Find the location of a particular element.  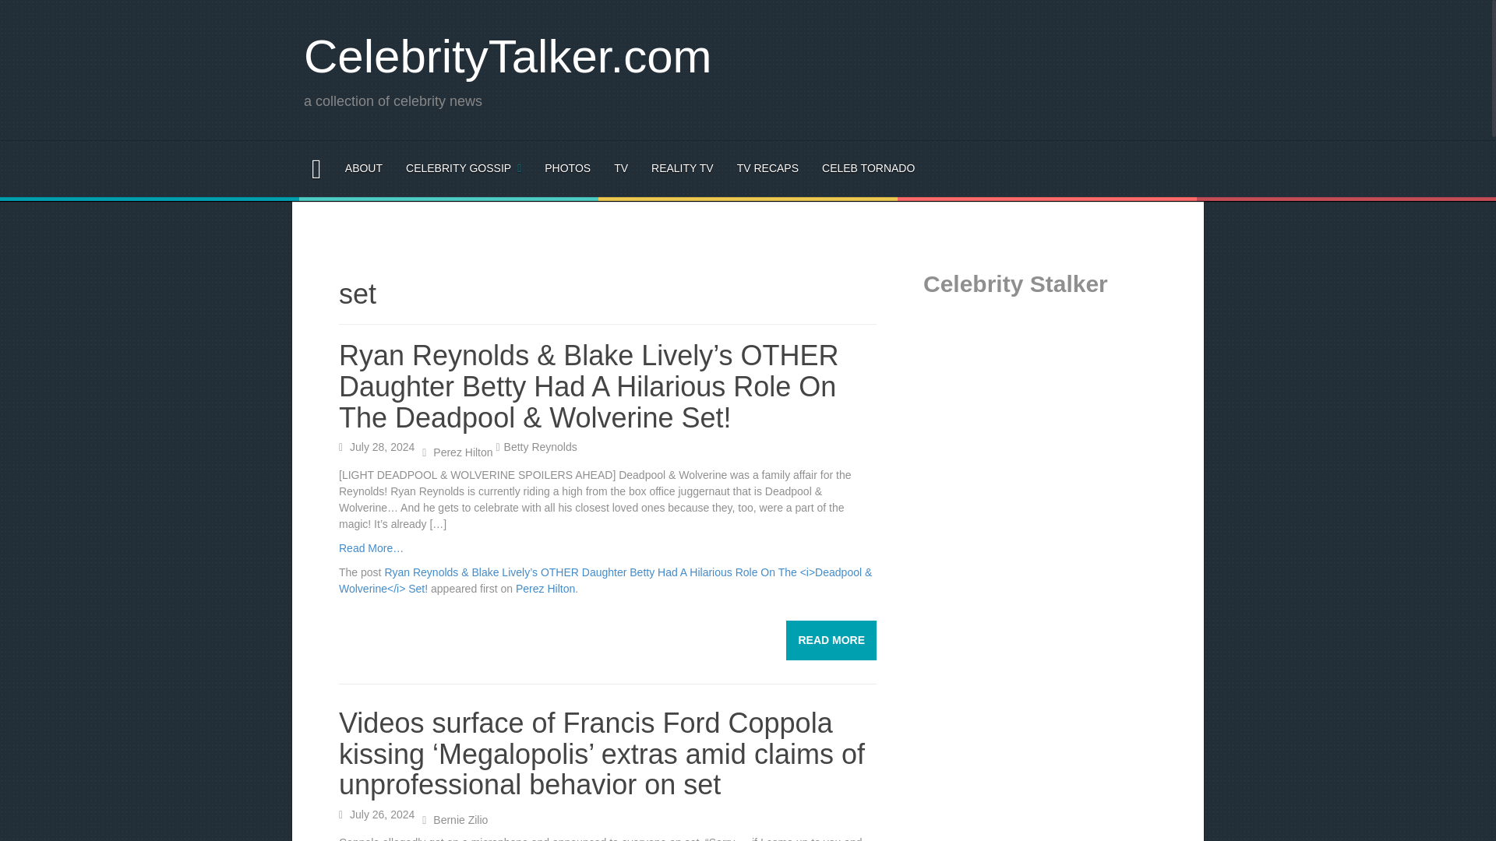

CELEB TORNADO is located at coordinates (868, 168).